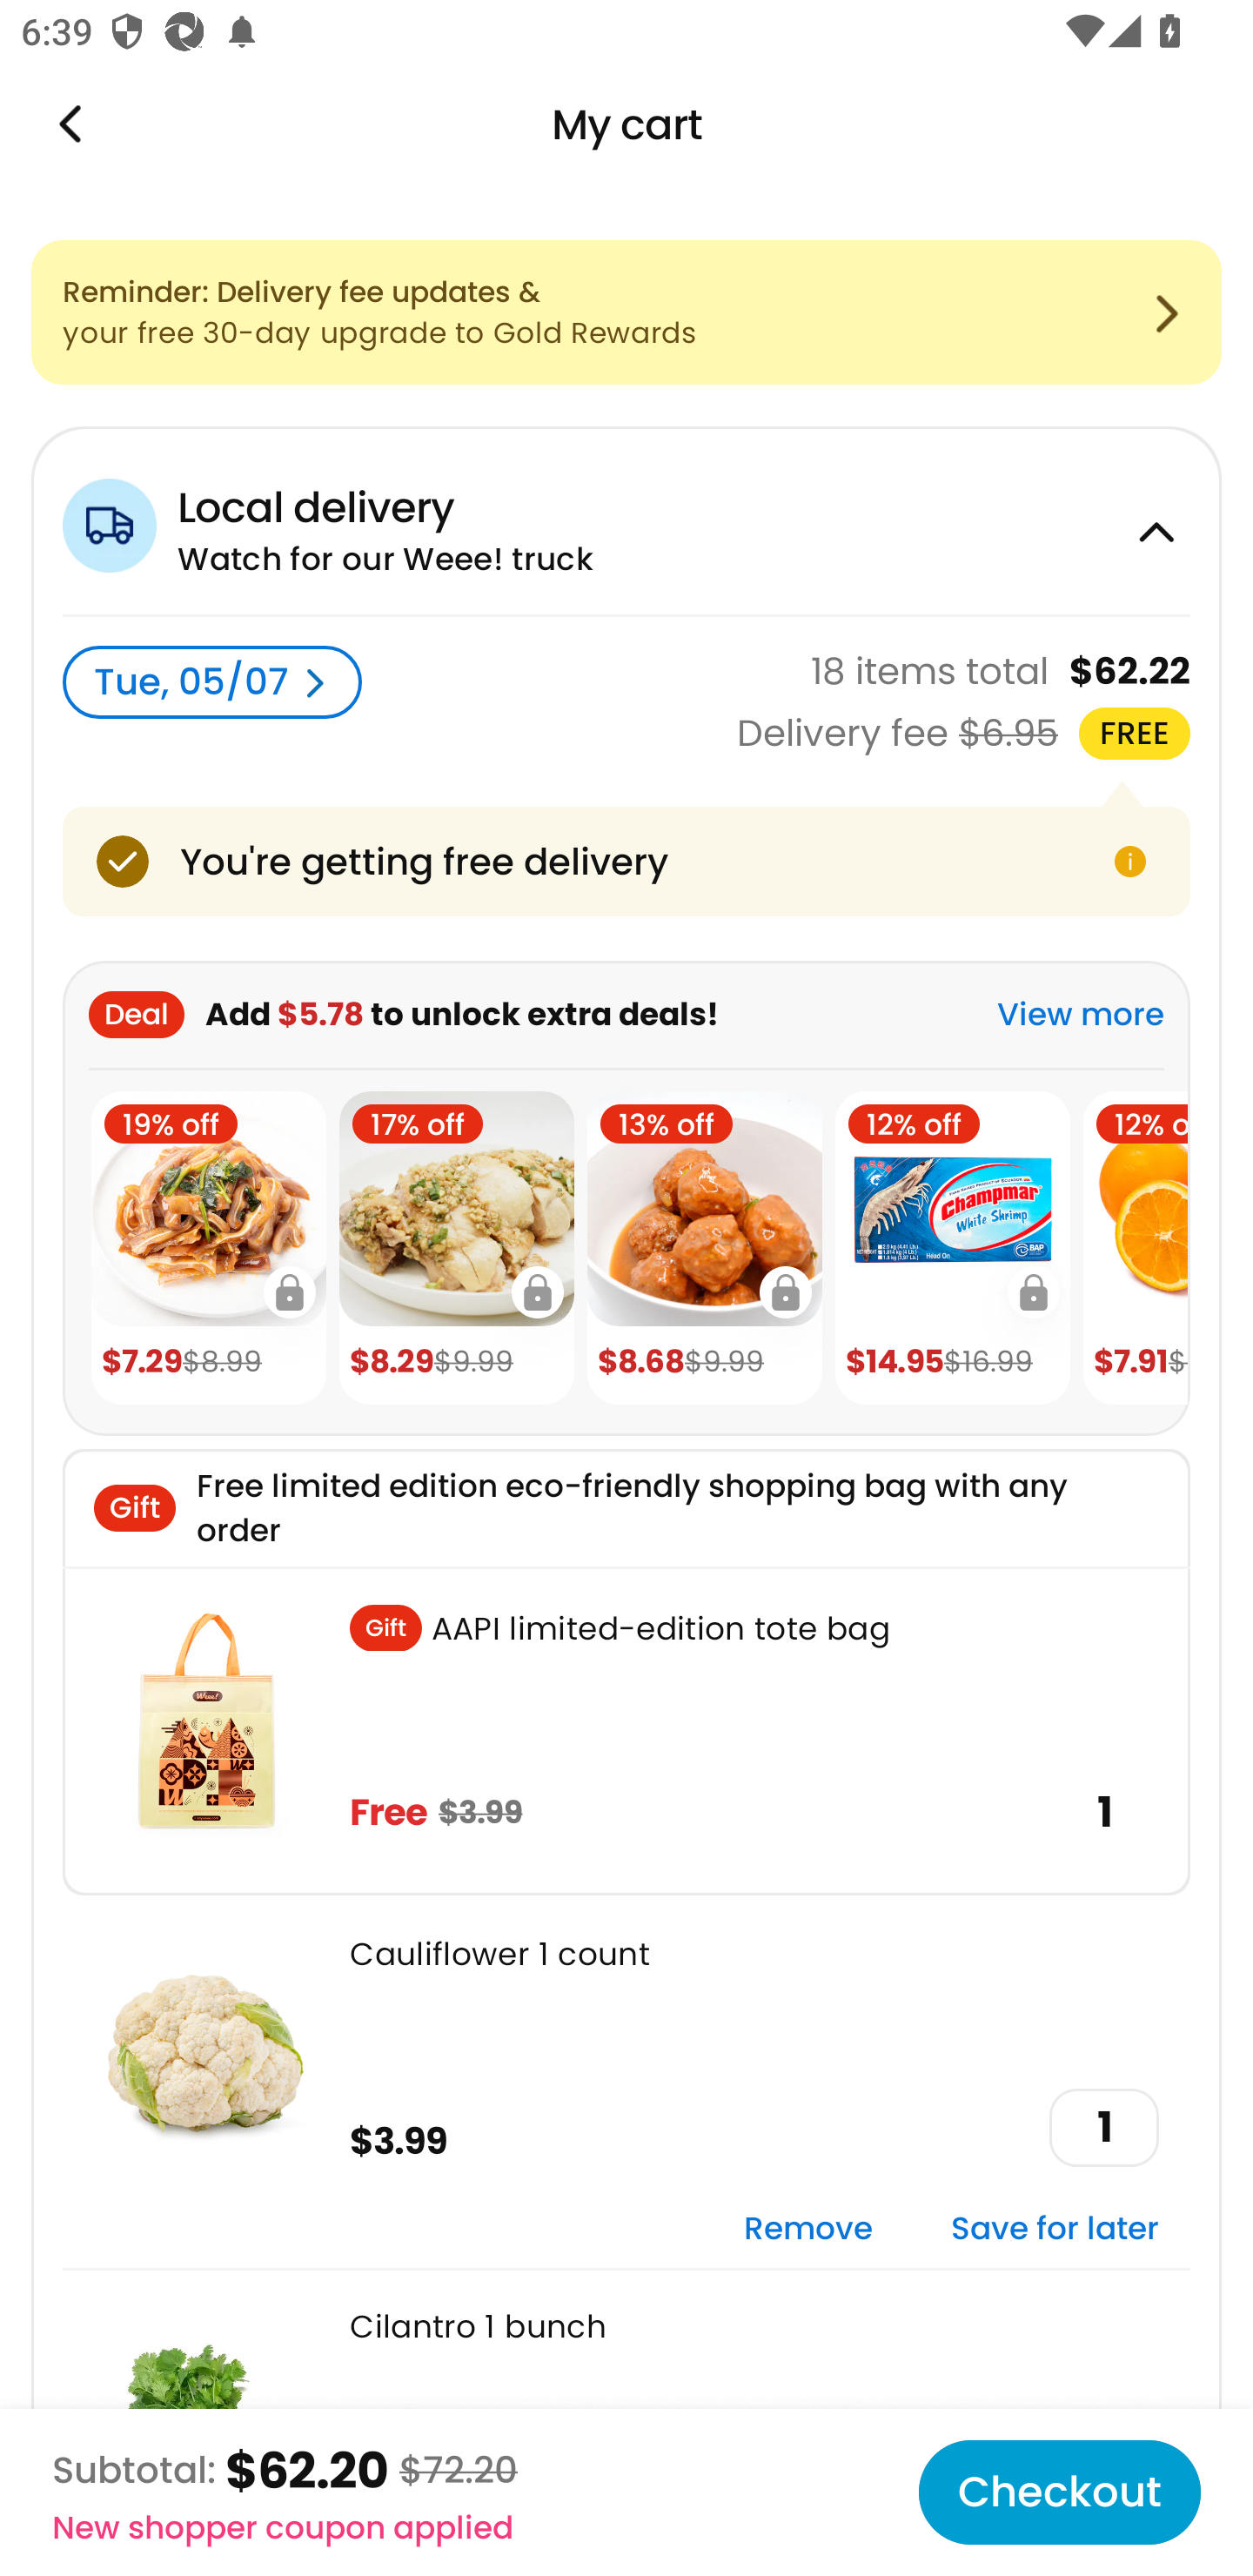  What do you see at coordinates (209, 1248) in the screenshot?
I see `19% off $7.29 $8.99` at bounding box center [209, 1248].